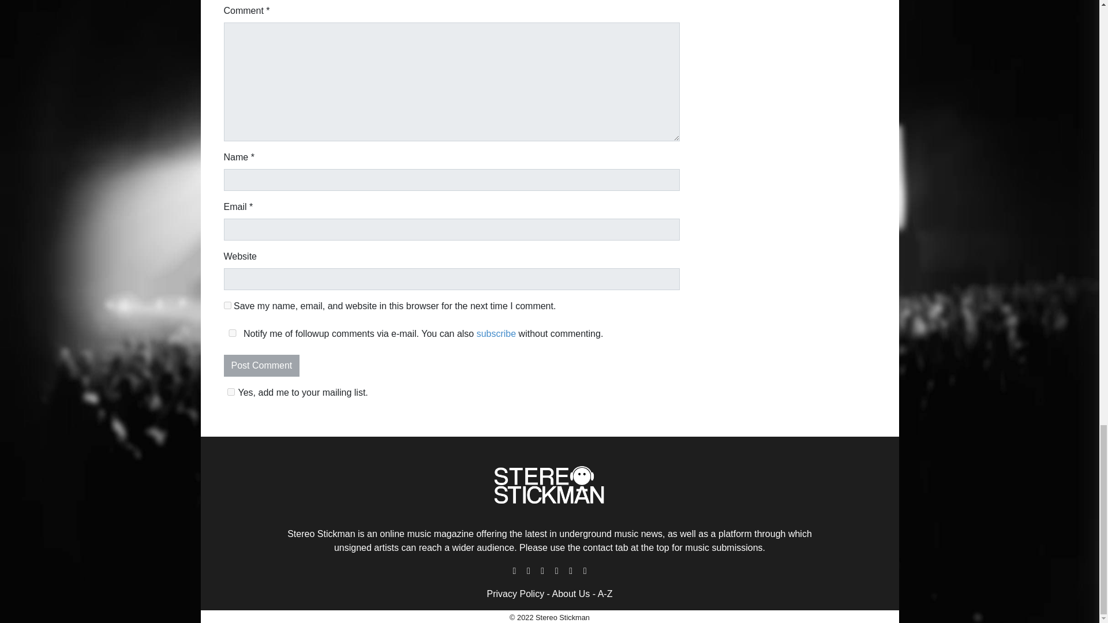 The image size is (1108, 623). I want to click on yes, so click(232, 333).